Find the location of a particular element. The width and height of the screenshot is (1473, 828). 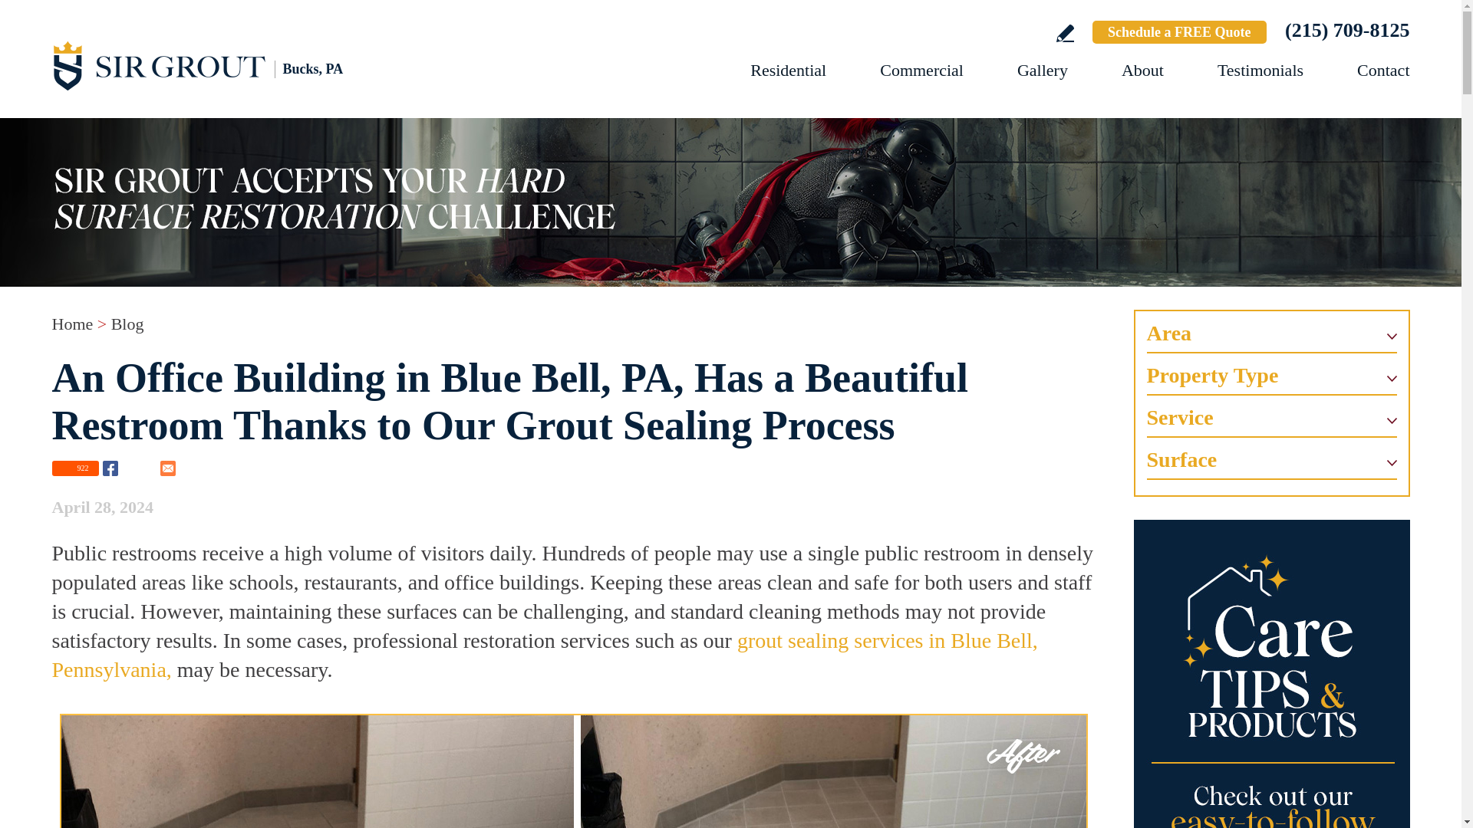

Write a Review is located at coordinates (1065, 34).